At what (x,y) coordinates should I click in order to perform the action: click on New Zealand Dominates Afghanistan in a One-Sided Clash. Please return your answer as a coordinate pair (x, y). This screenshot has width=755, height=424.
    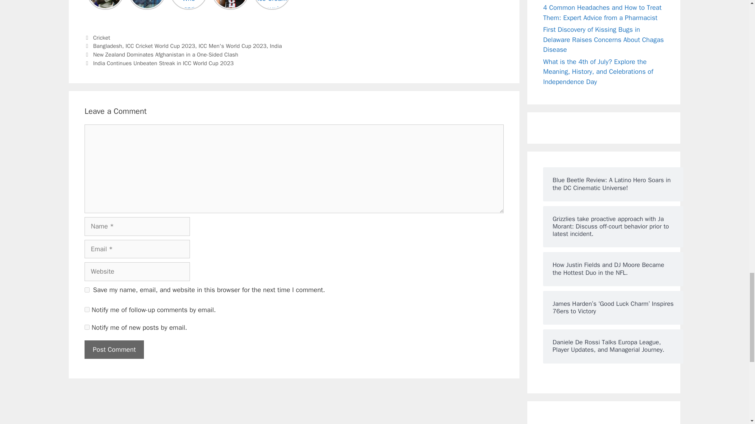
    Looking at the image, I should click on (166, 54).